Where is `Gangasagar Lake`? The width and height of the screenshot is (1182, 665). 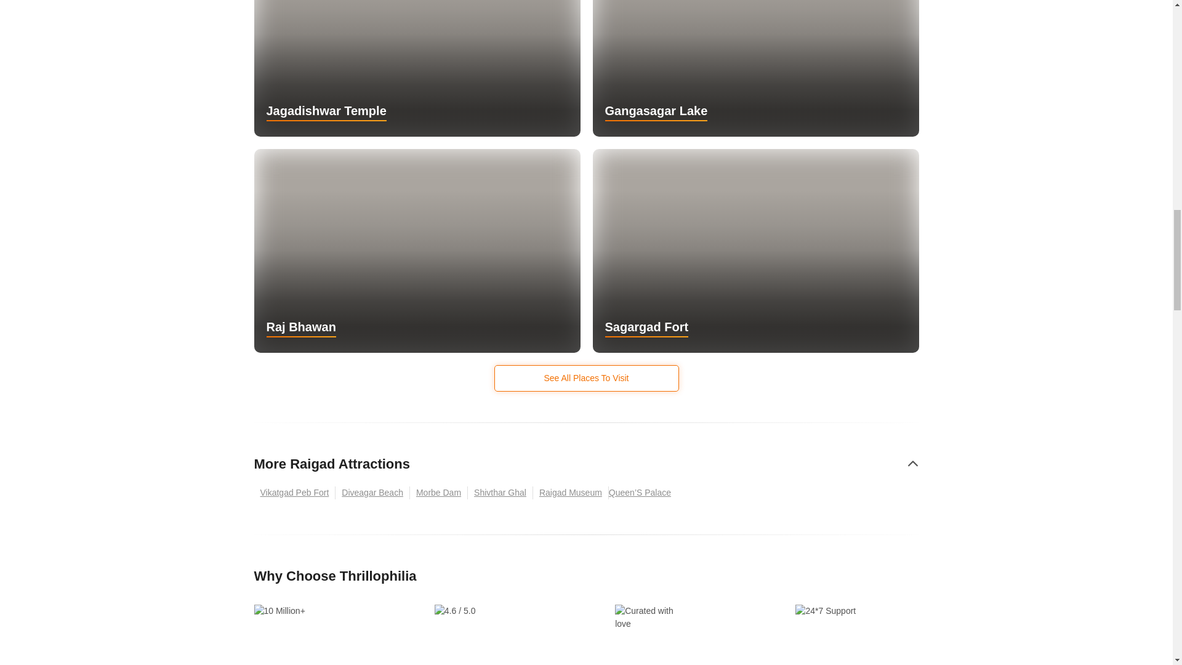 Gangasagar Lake is located at coordinates (755, 68).